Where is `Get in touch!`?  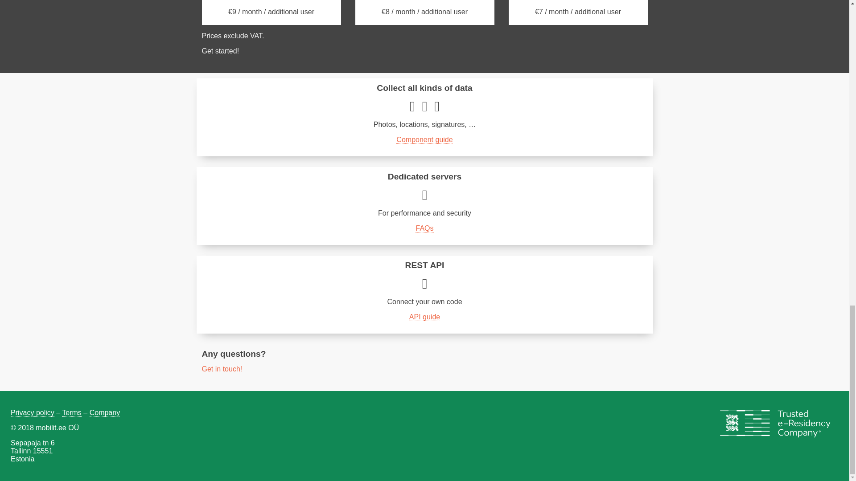
Get in touch! is located at coordinates (222, 369).